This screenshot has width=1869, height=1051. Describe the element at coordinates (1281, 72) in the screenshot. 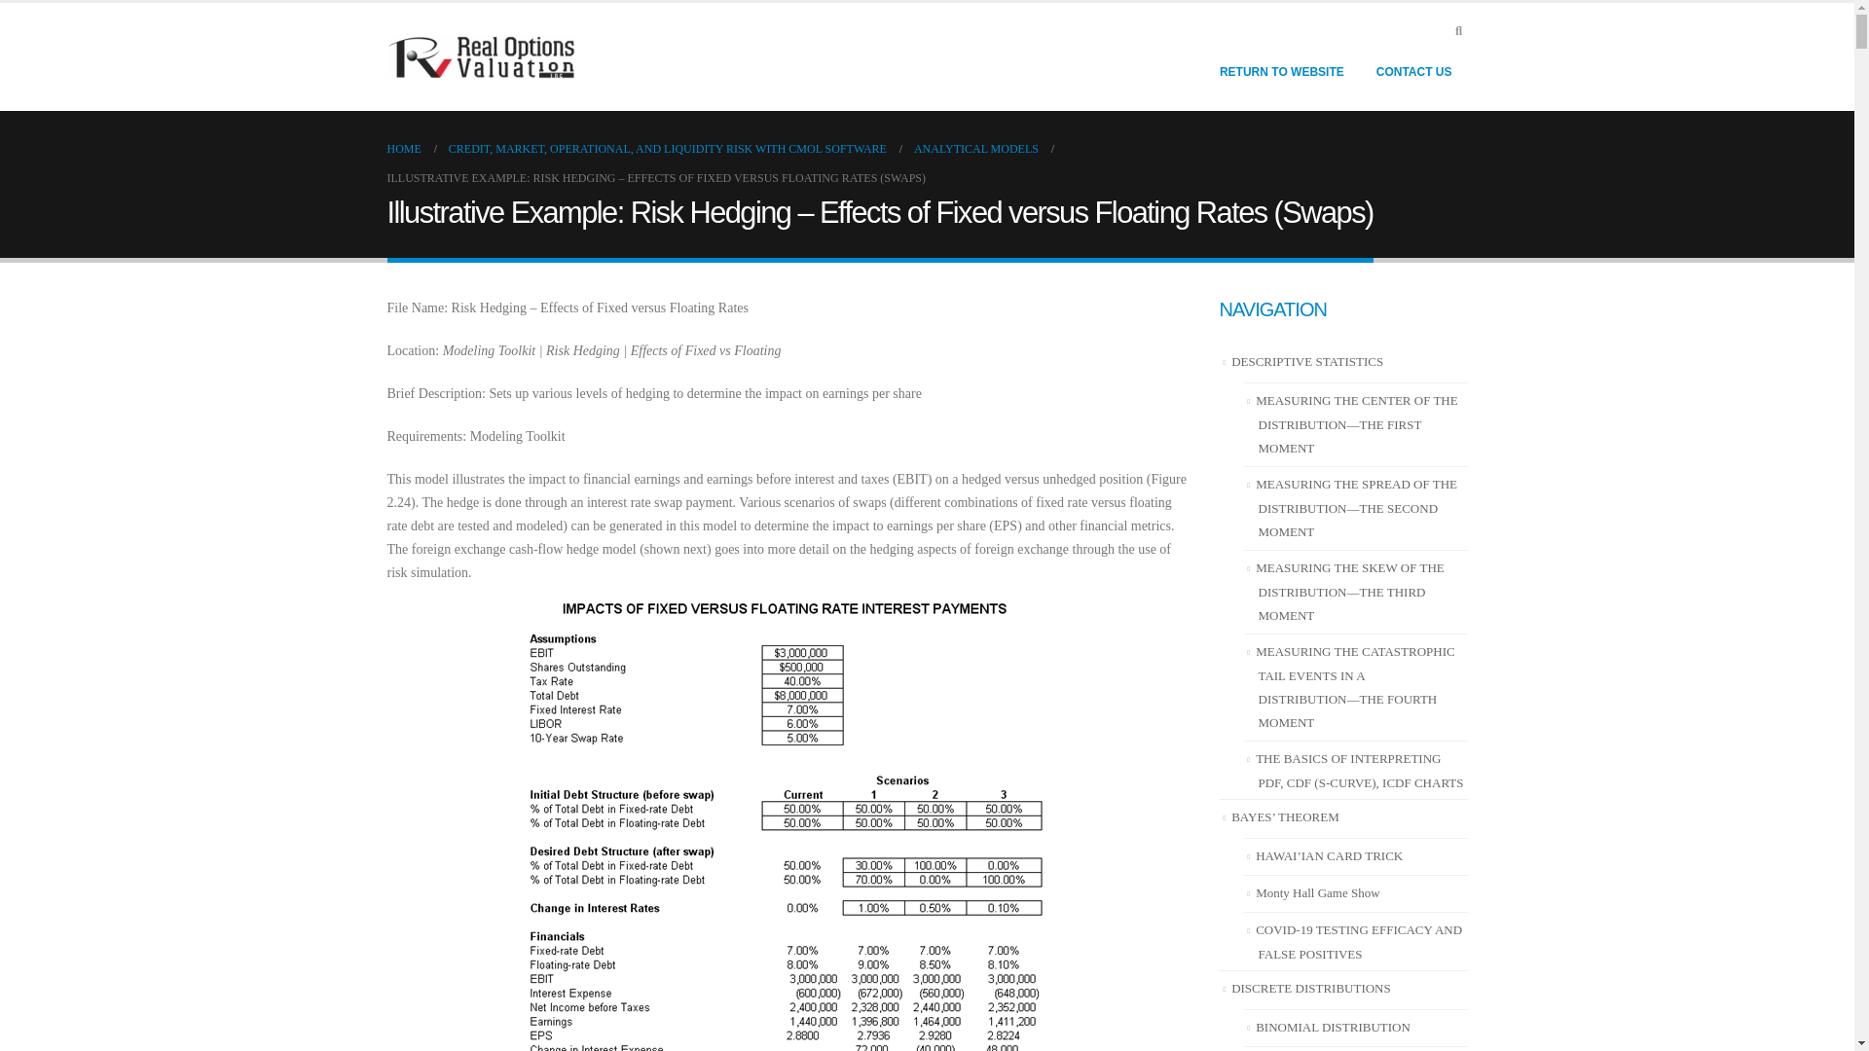

I see `RETURN TO WEBSITE` at that location.